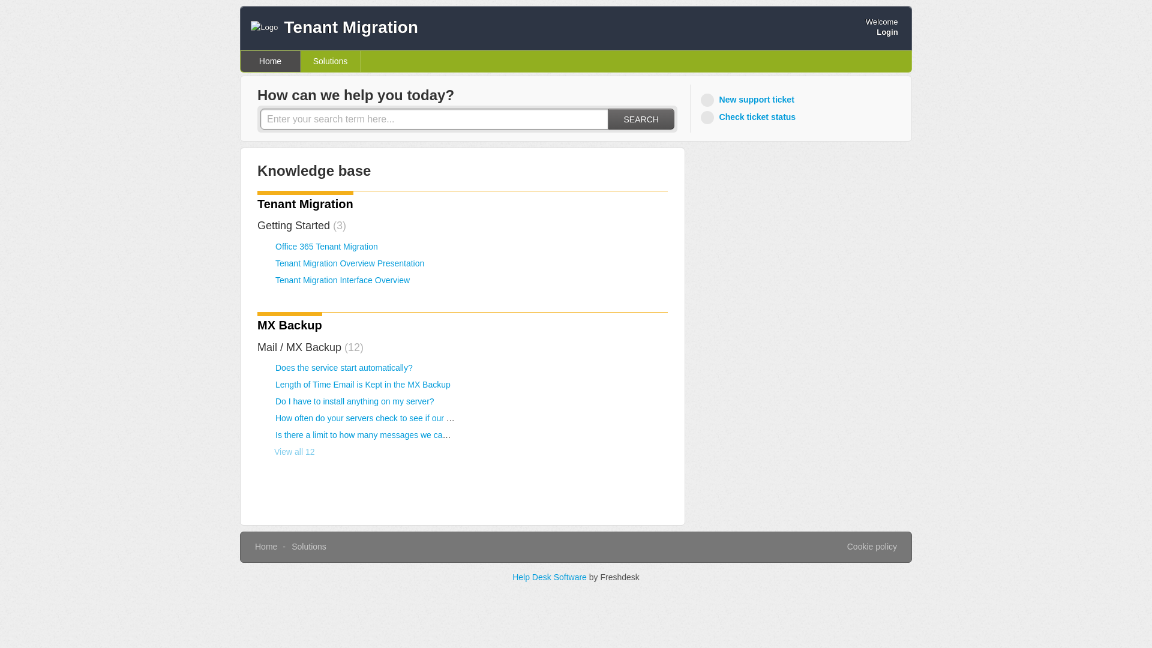 This screenshot has width=1152, height=648. I want to click on New support ticket, so click(749, 100).